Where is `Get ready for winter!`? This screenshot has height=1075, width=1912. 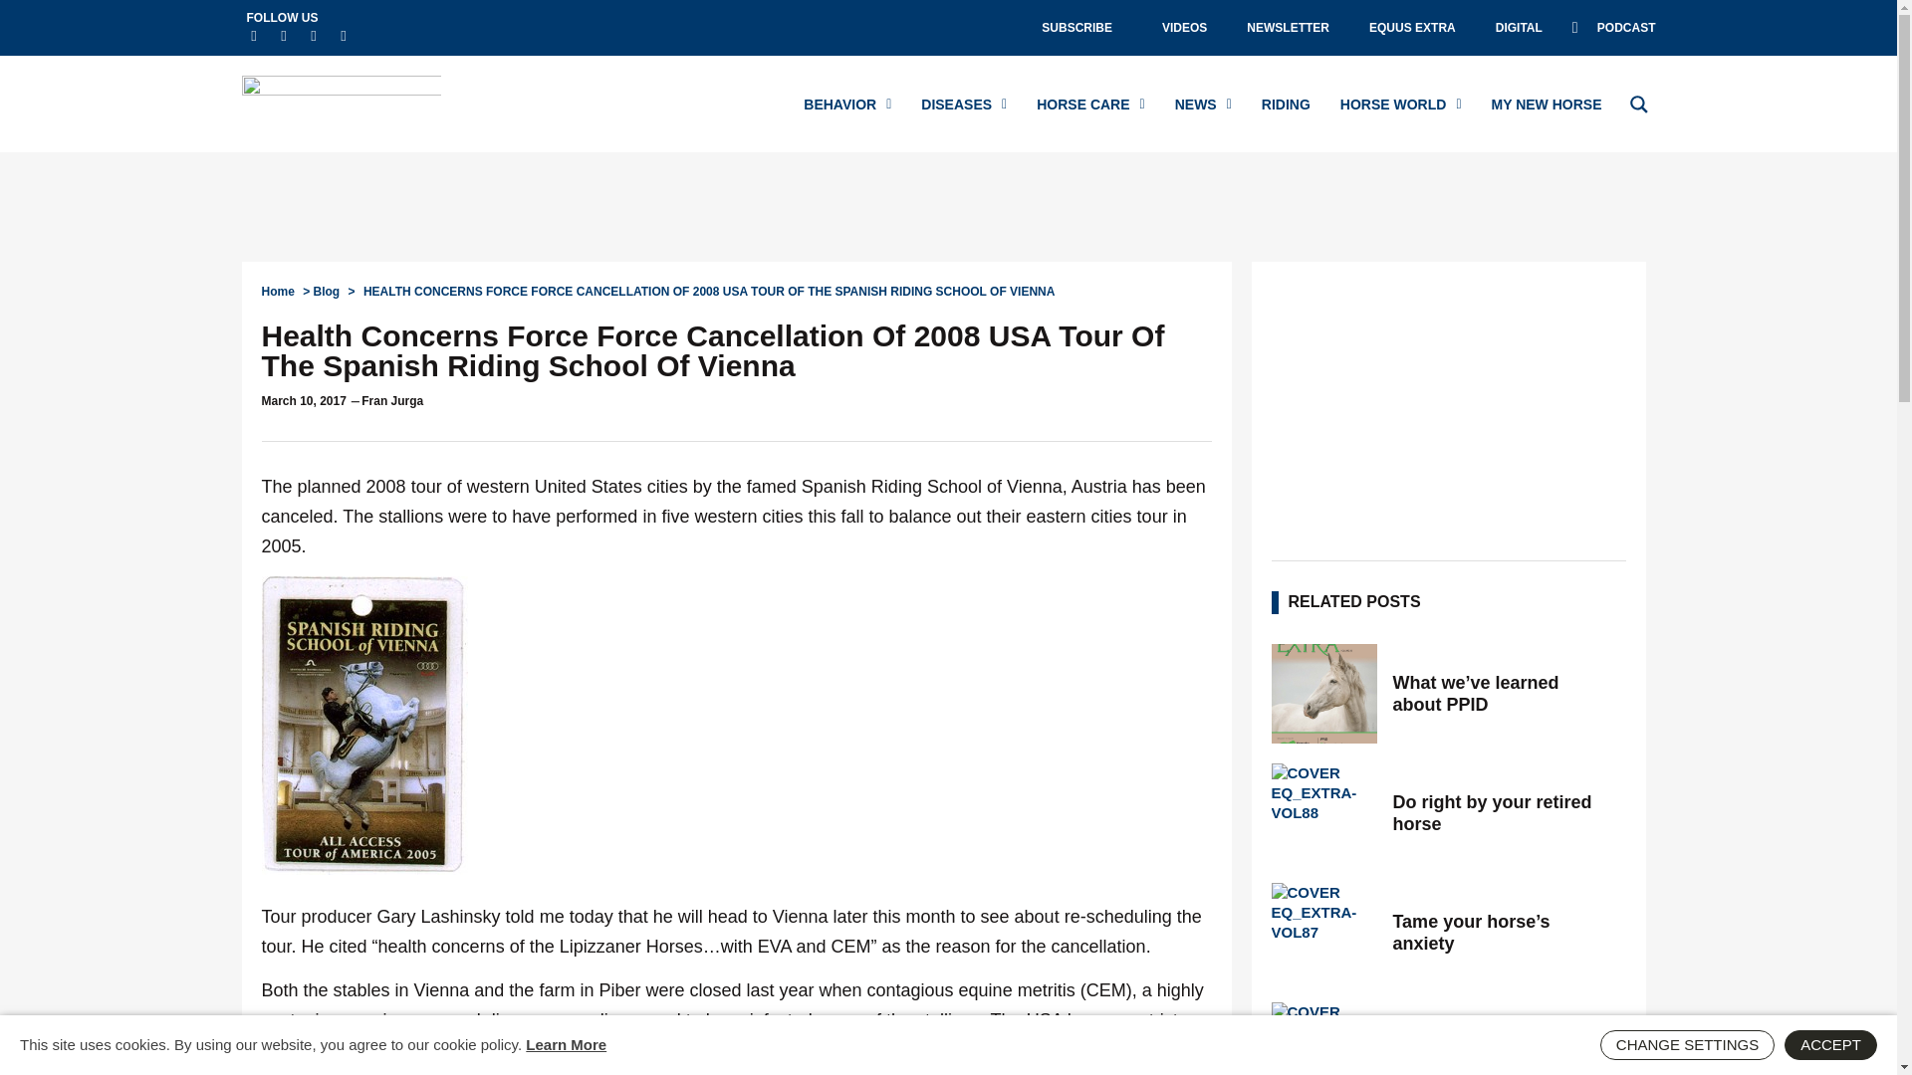
Get ready for winter! is located at coordinates (1323, 1038).